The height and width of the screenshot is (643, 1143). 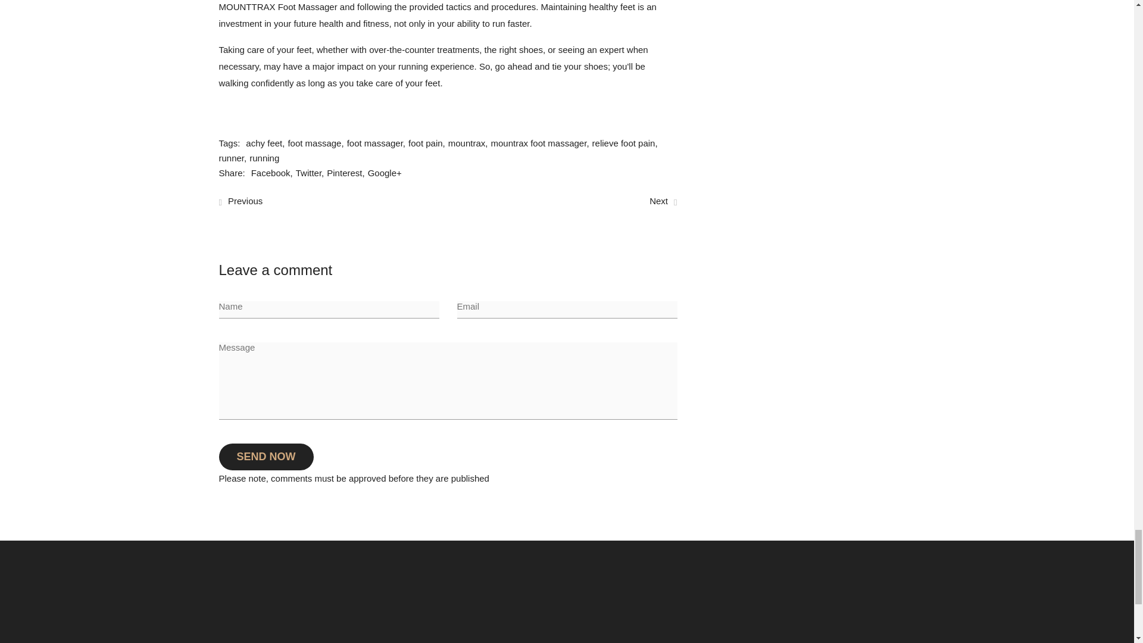 What do you see at coordinates (626, 143) in the screenshot?
I see `relieve foot pain` at bounding box center [626, 143].